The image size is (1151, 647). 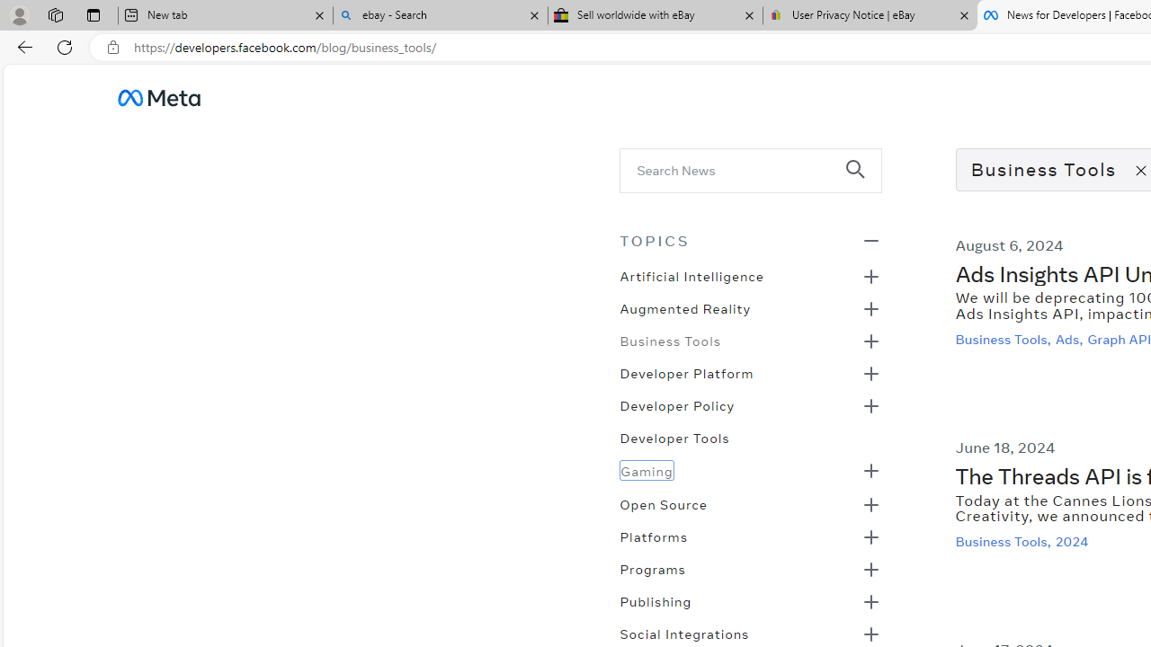 What do you see at coordinates (737, 169) in the screenshot?
I see `Class: _58al` at bounding box center [737, 169].